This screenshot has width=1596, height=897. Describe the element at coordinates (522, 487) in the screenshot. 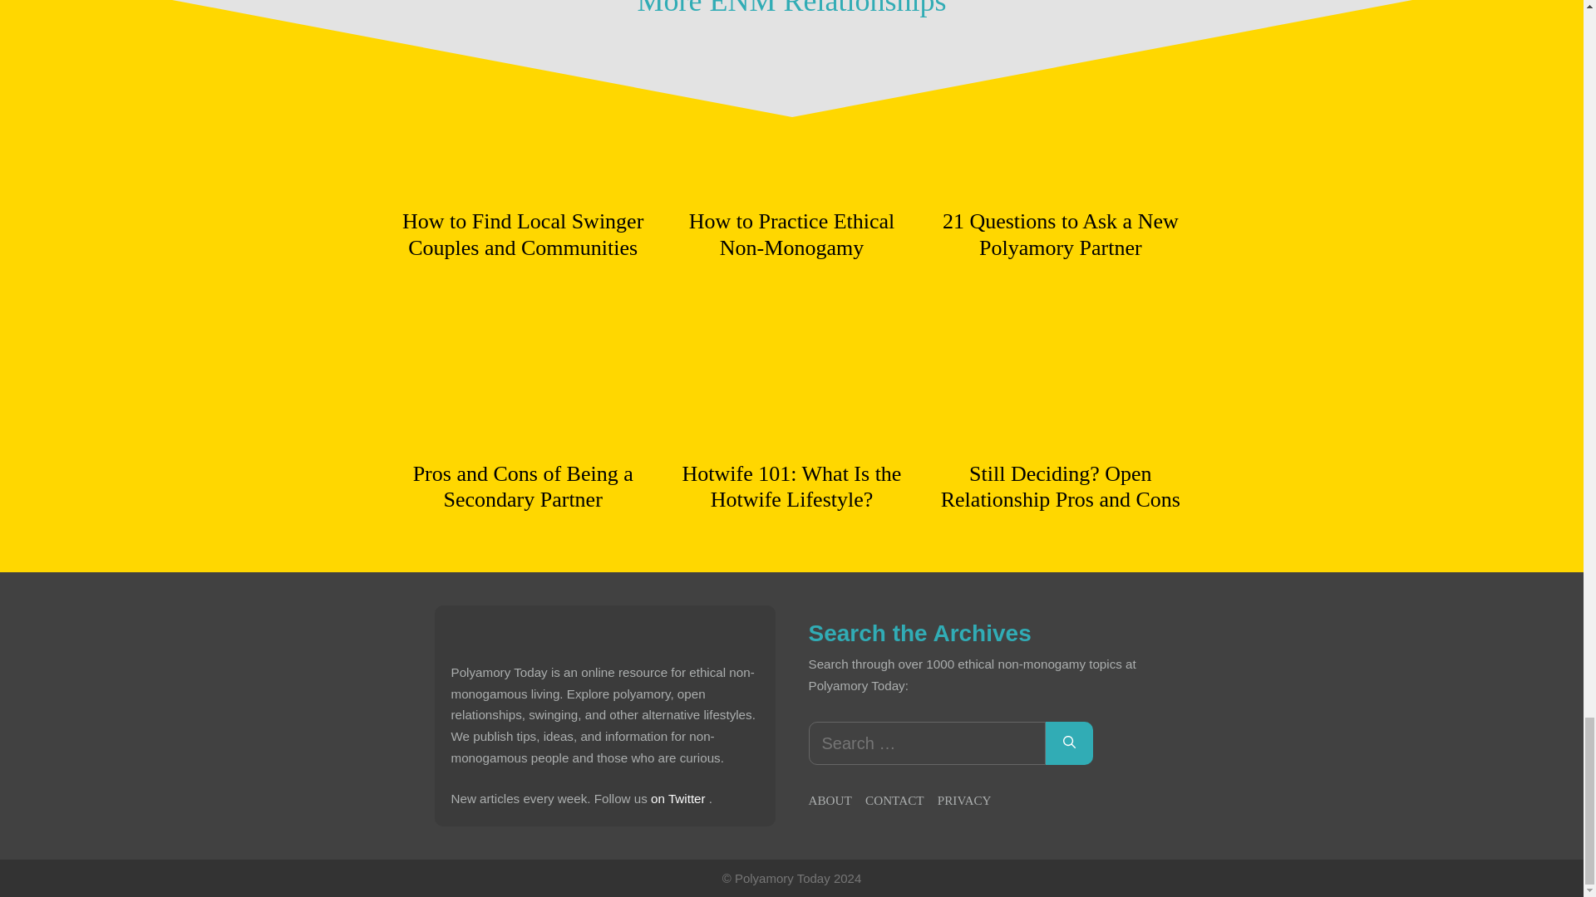

I see `Pros and Cons of Being a Secondary Partner` at that location.